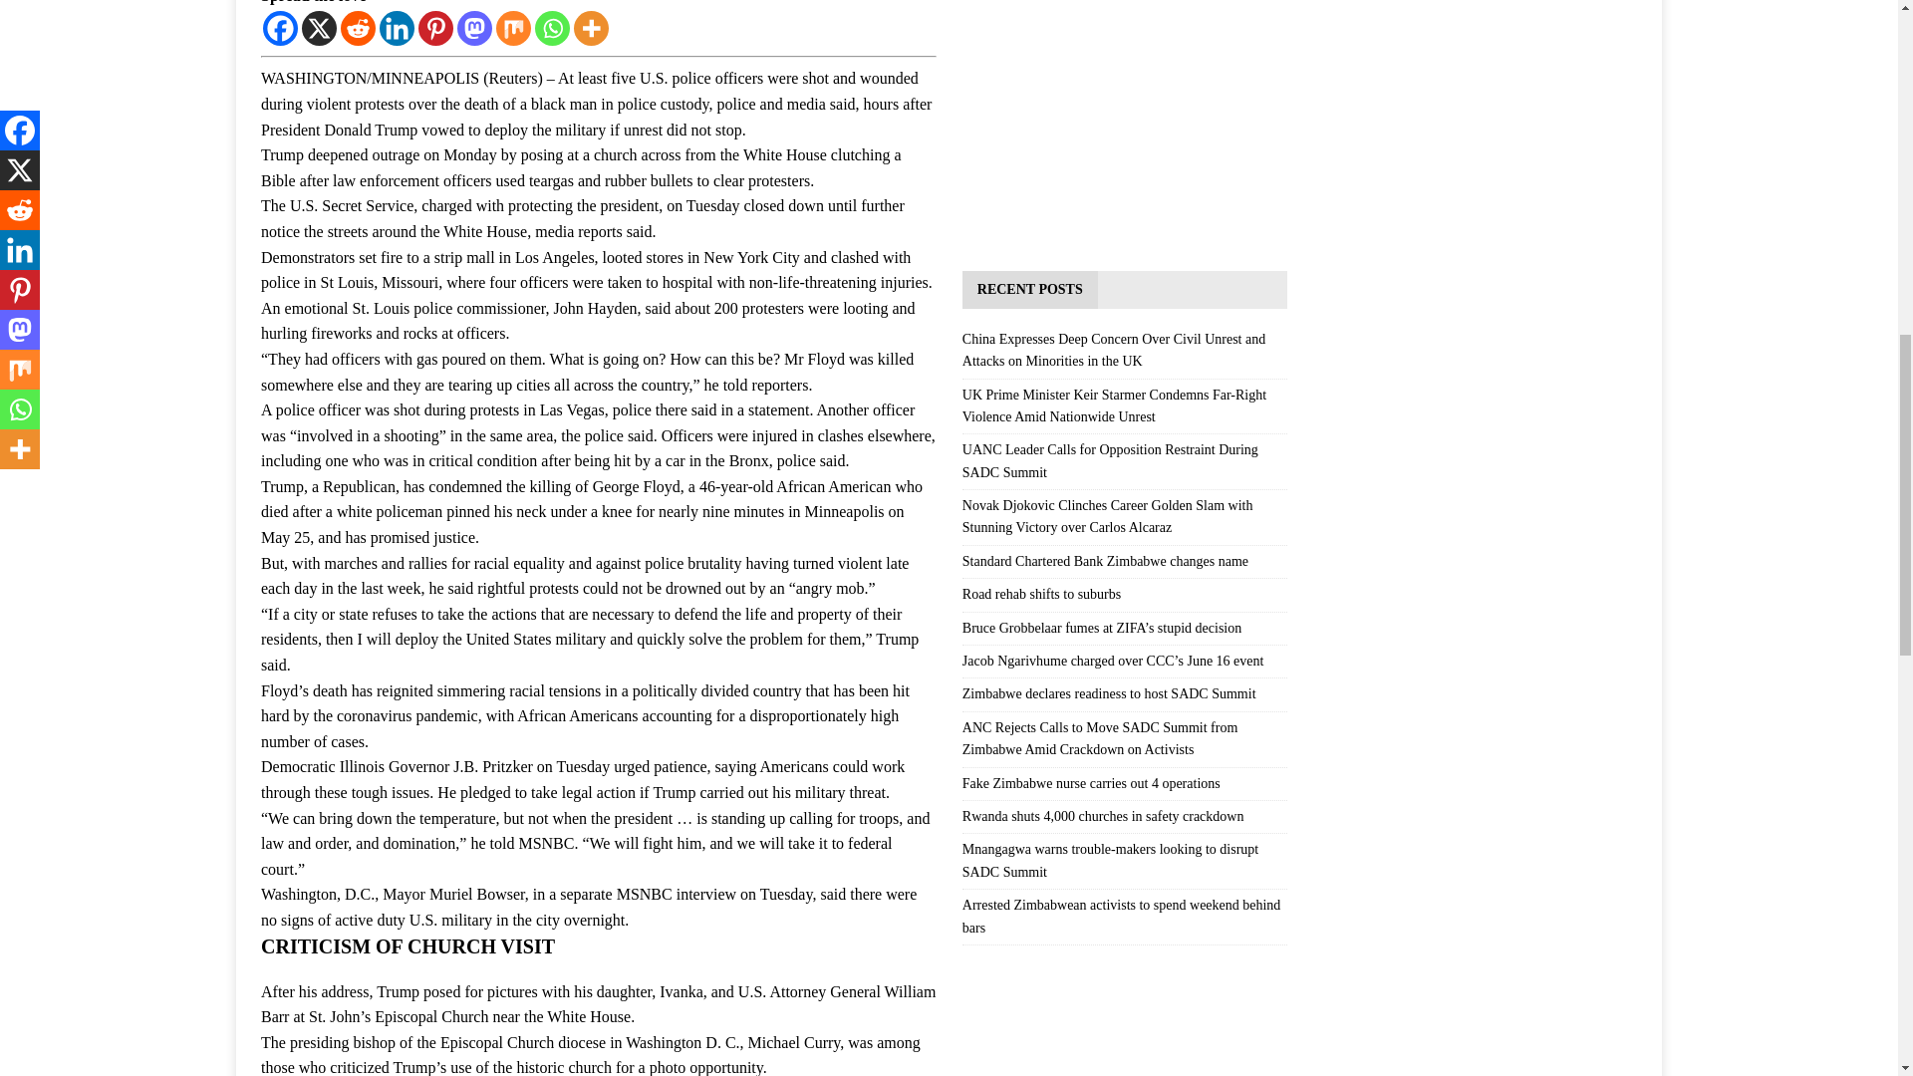  Describe the element at coordinates (319, 28) in the screenshot. I see `X` at that location.